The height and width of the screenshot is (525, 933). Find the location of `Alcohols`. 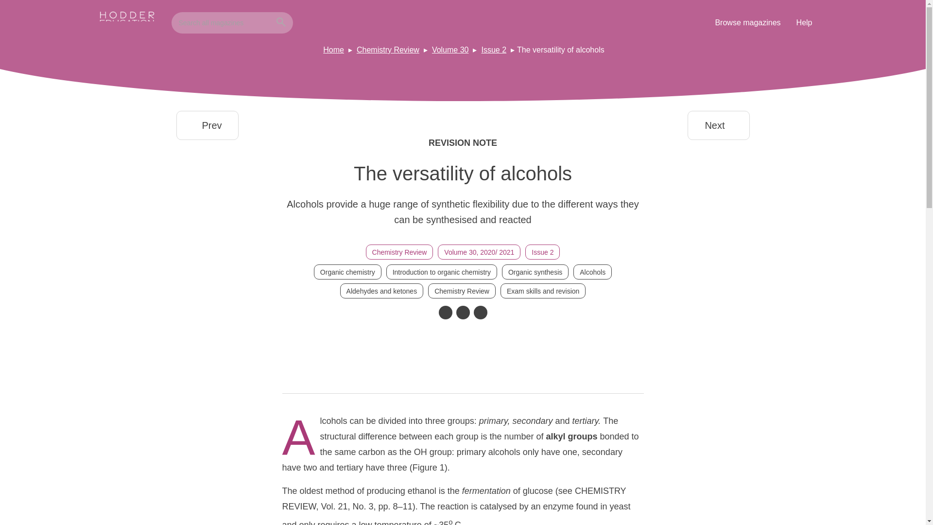

Alcohols is located at coordinates (593, 272).